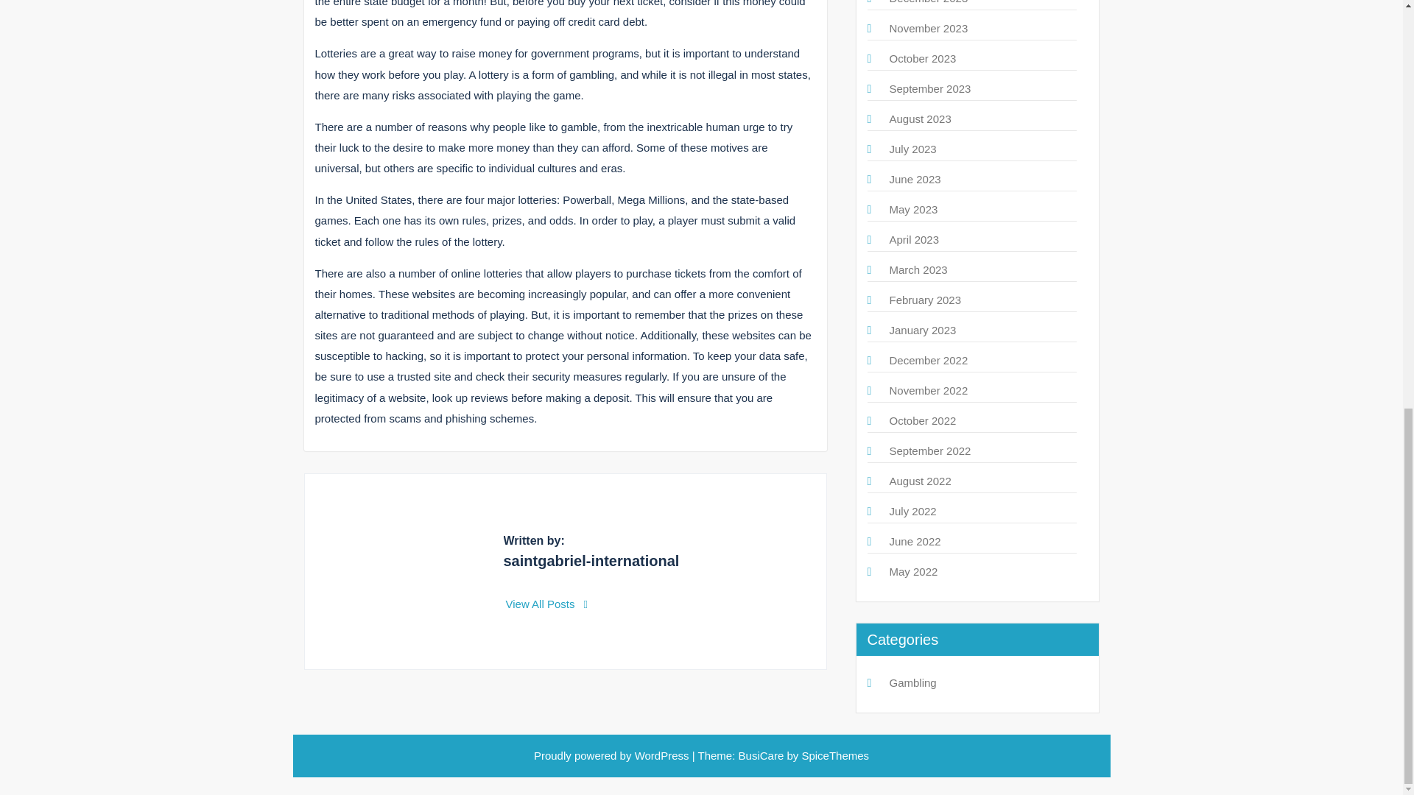  I want to click on May 2022, so click(913, 571).